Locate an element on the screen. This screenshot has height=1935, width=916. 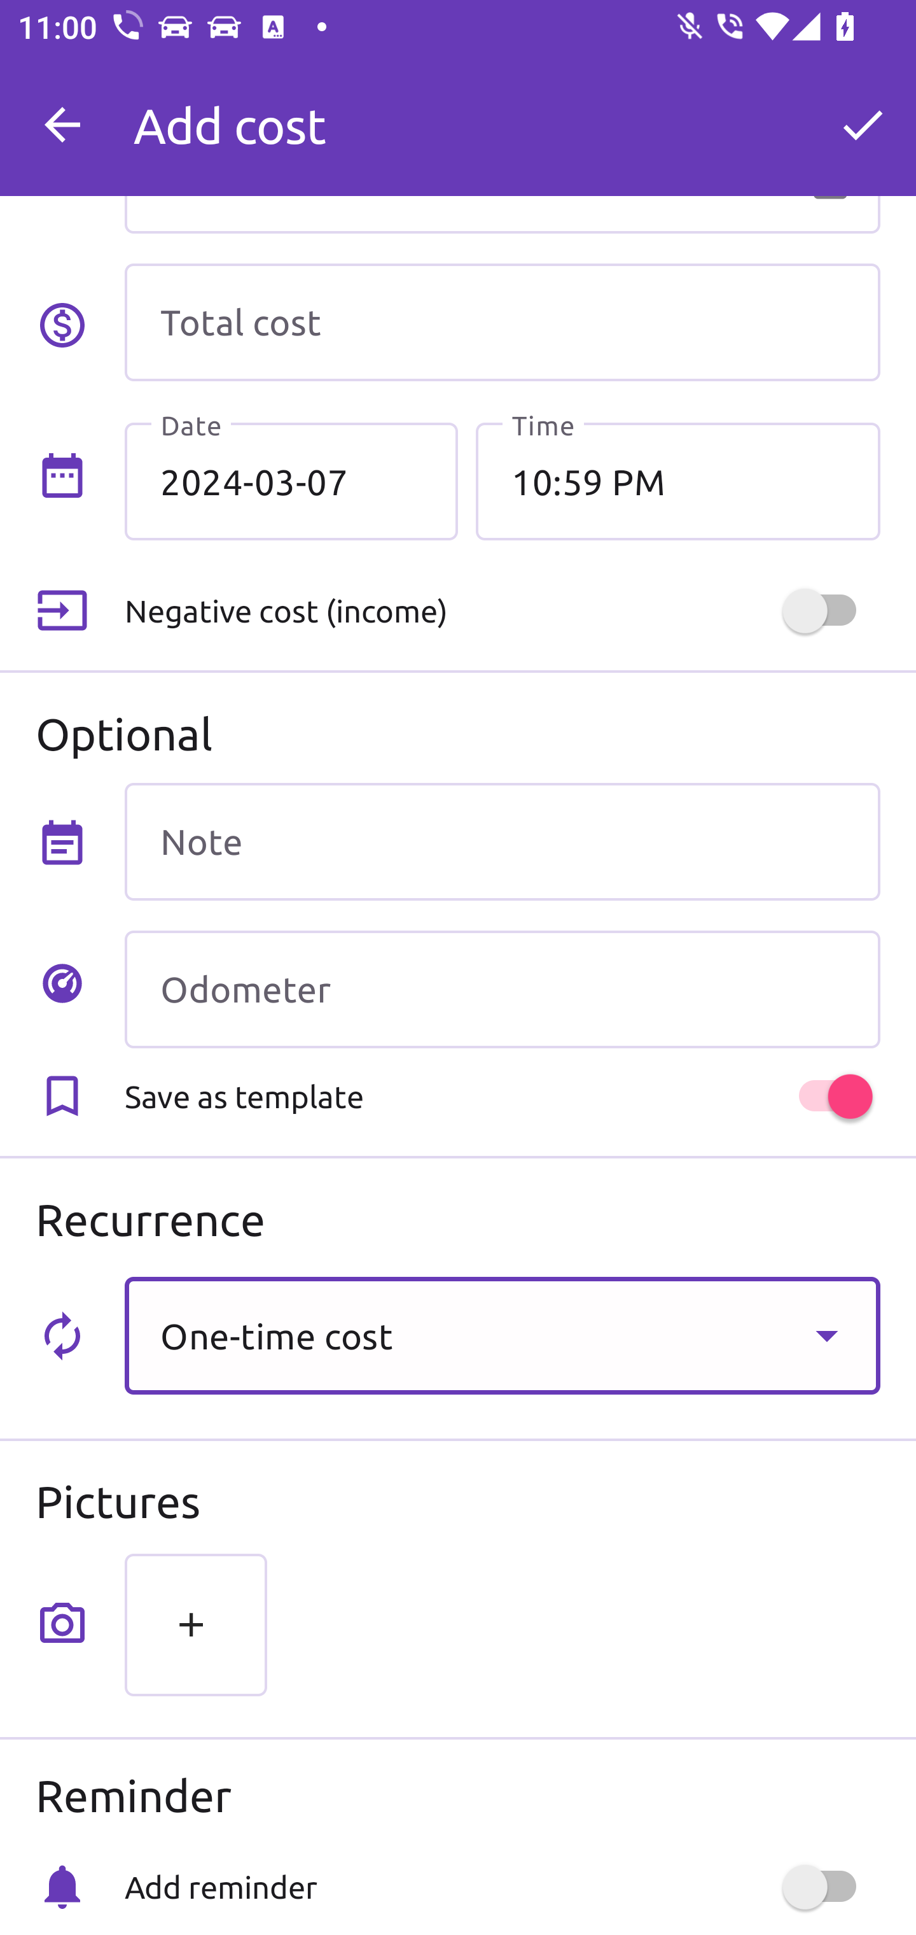
Add reminder is located at coordinates (502, 1887).